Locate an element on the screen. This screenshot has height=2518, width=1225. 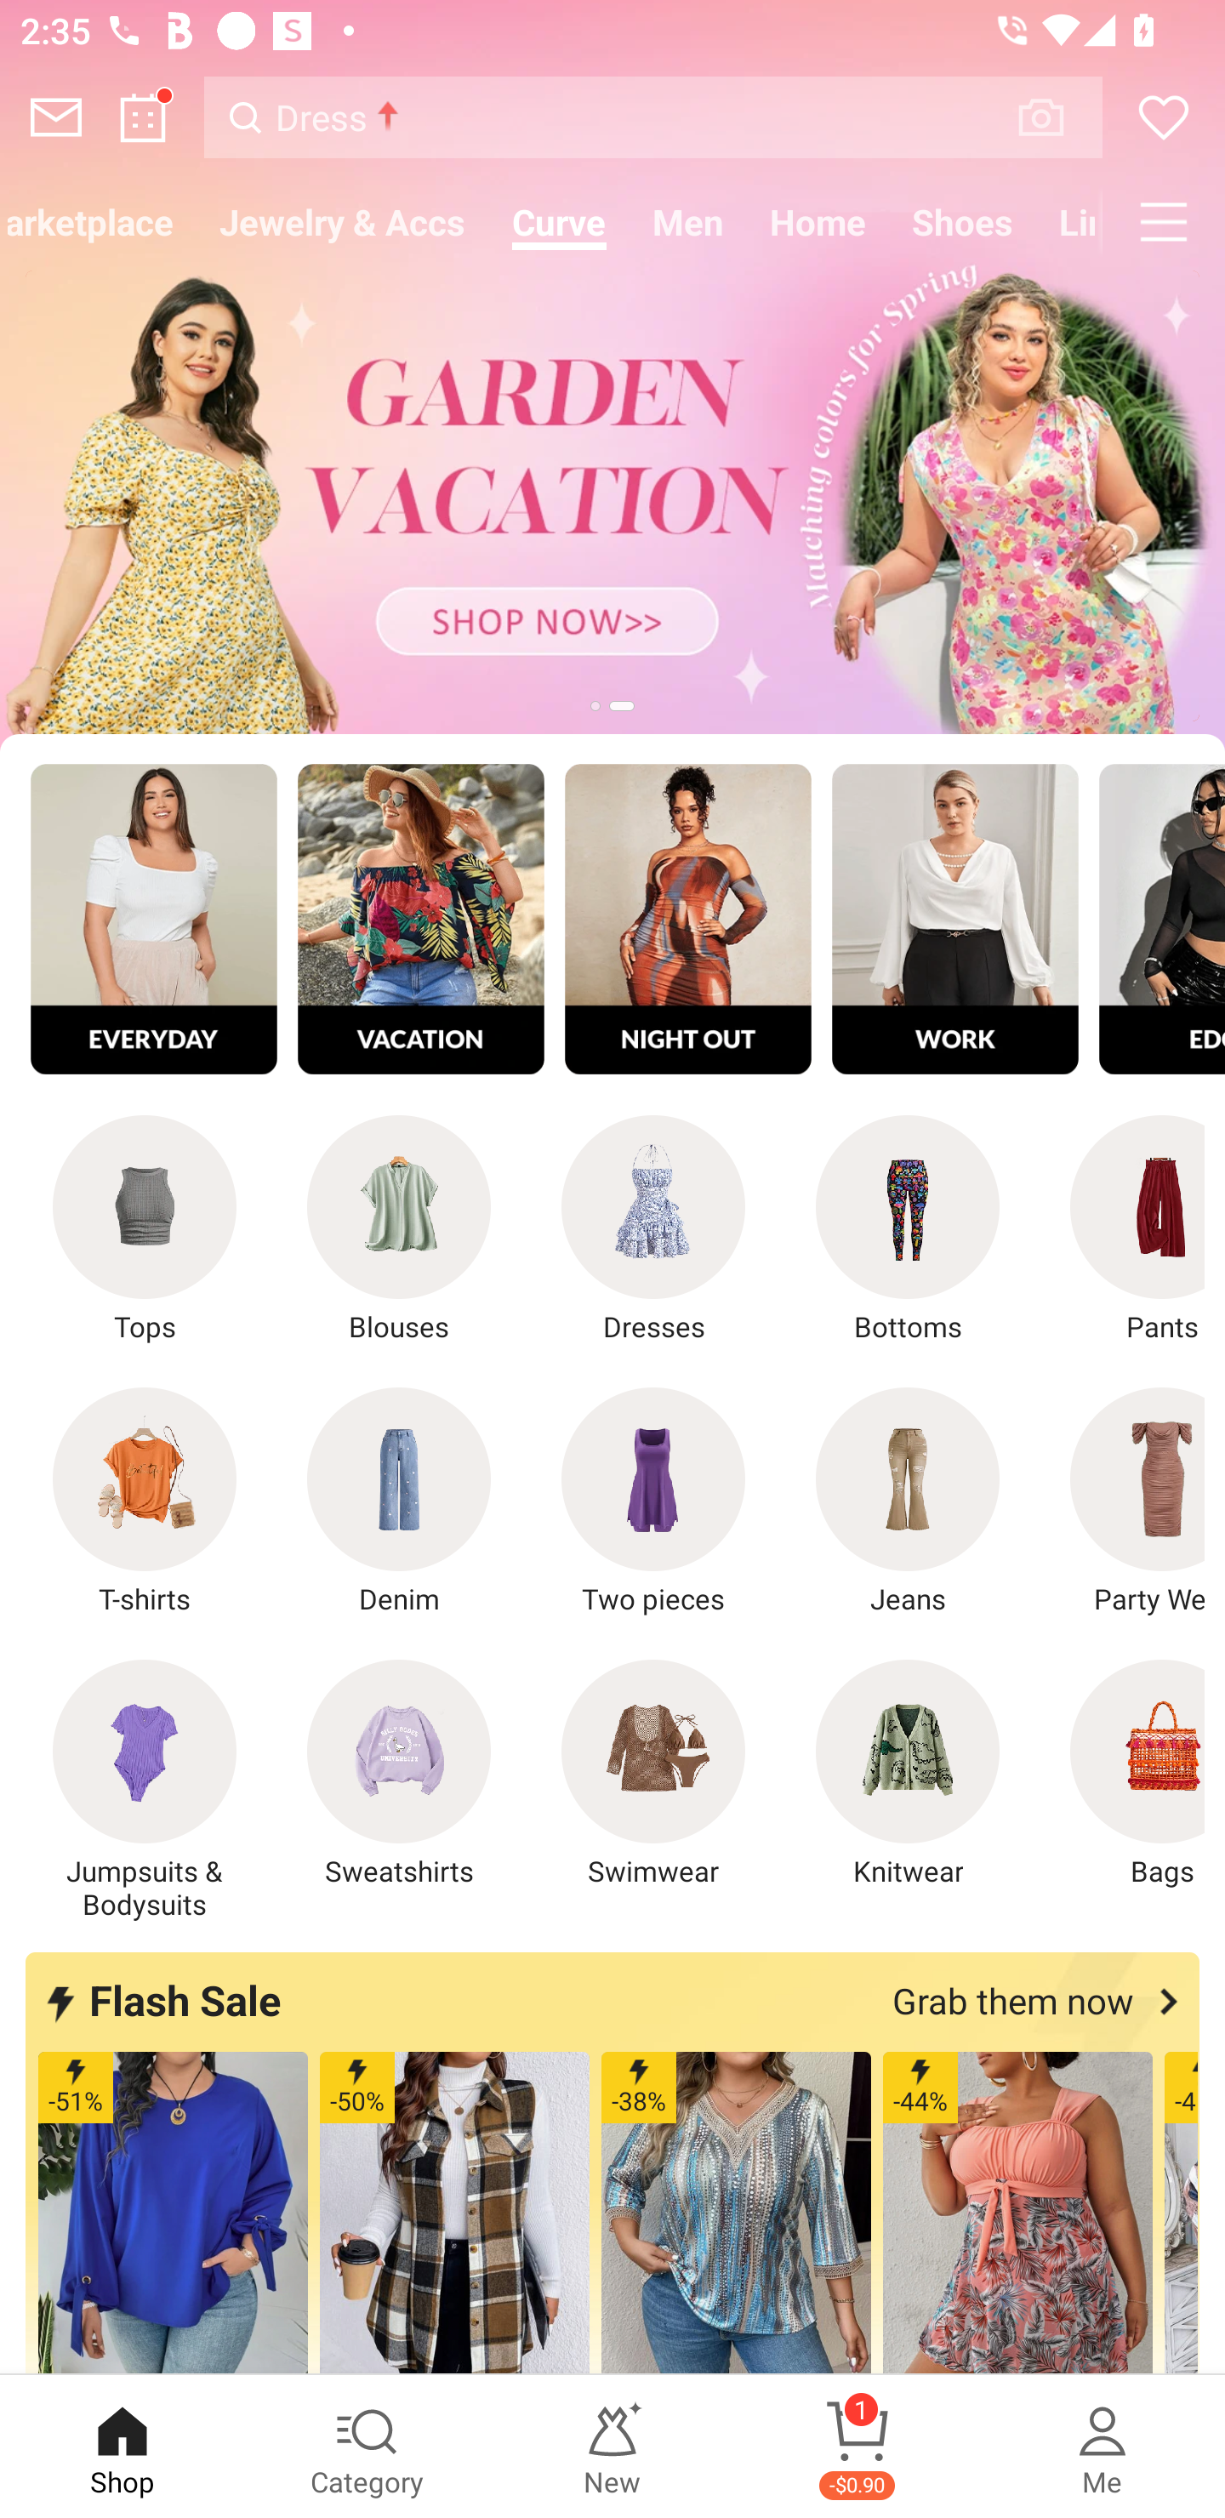
Swimwear is located at coordinates (653, 1774).